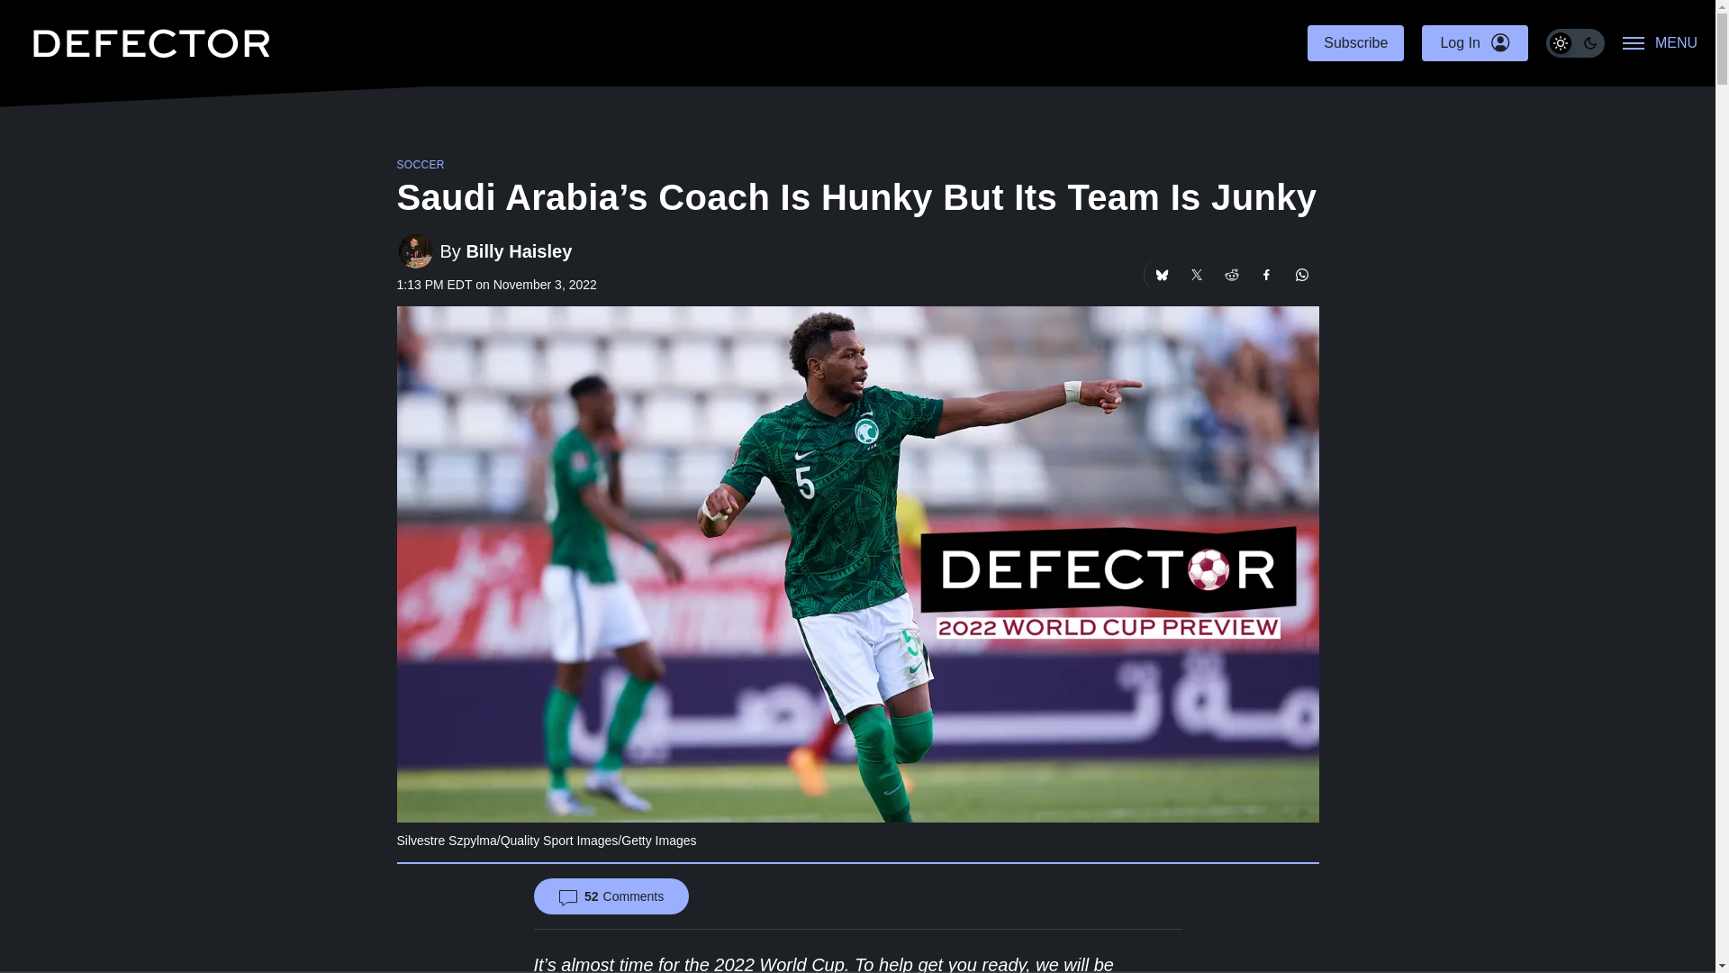 The height and width of the screenshot is (973, 1729). I want to click on Share on Bluesky, so click(1160, 275).